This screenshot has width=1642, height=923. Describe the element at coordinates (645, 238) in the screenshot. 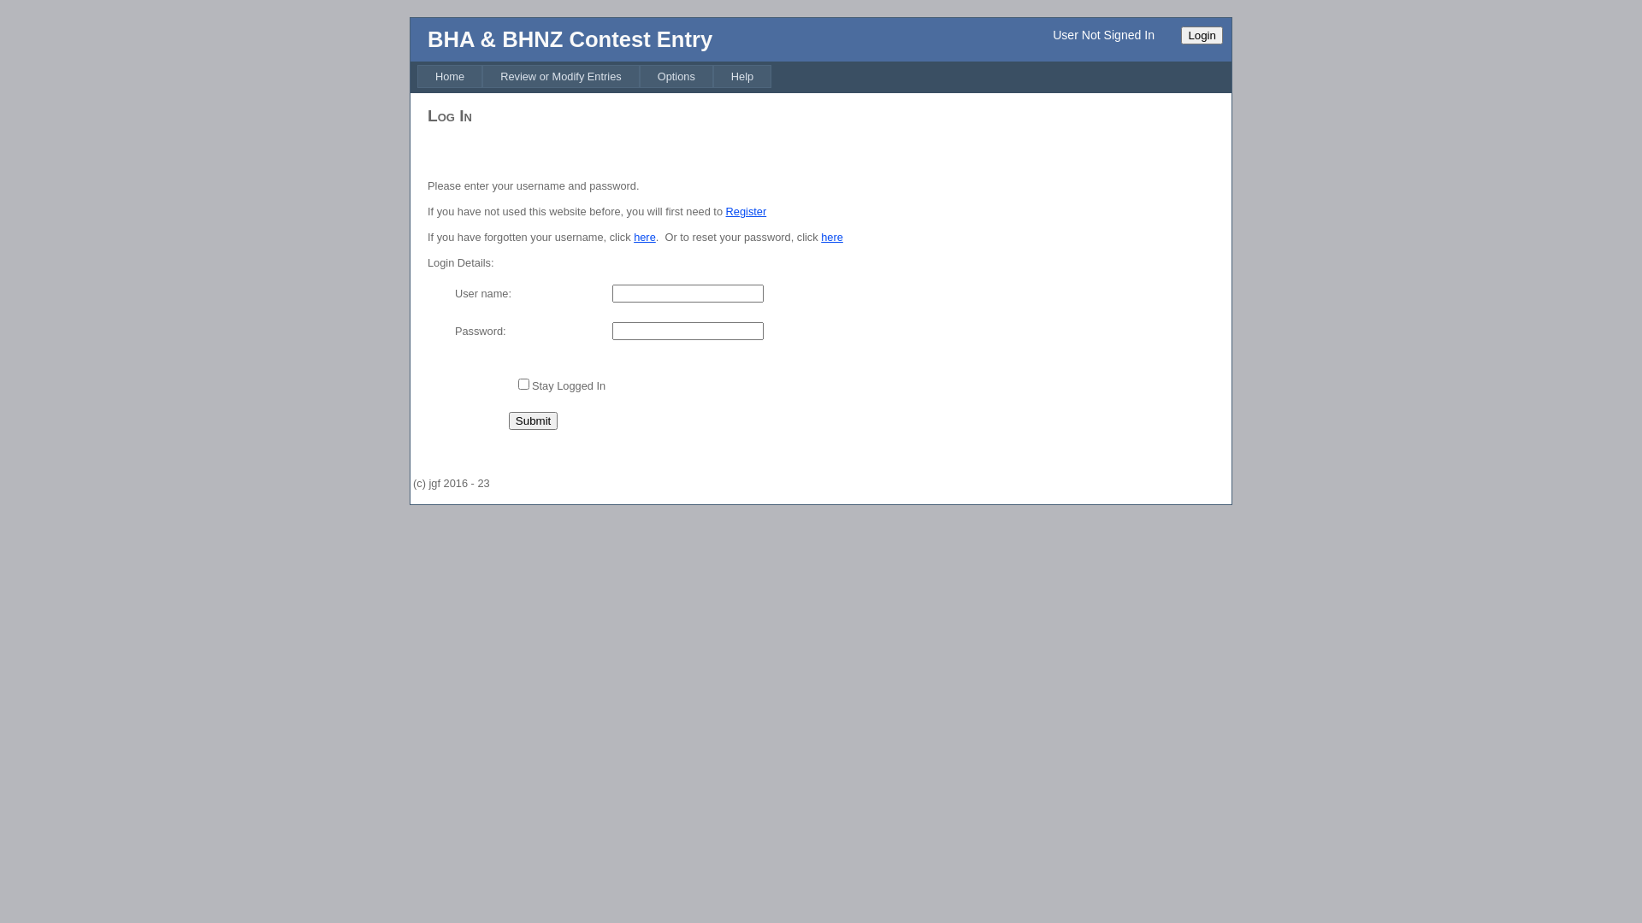

I see `here` at that location.